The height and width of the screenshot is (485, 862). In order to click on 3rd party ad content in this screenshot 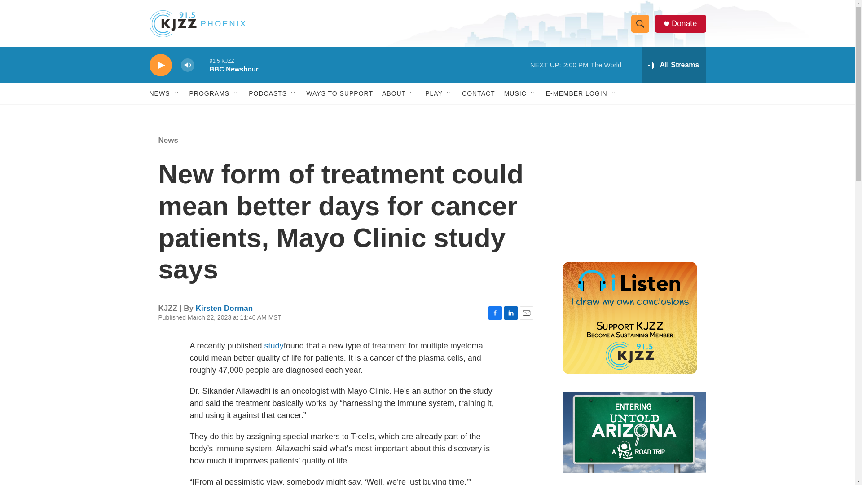, I will do `click(629, 188)`.